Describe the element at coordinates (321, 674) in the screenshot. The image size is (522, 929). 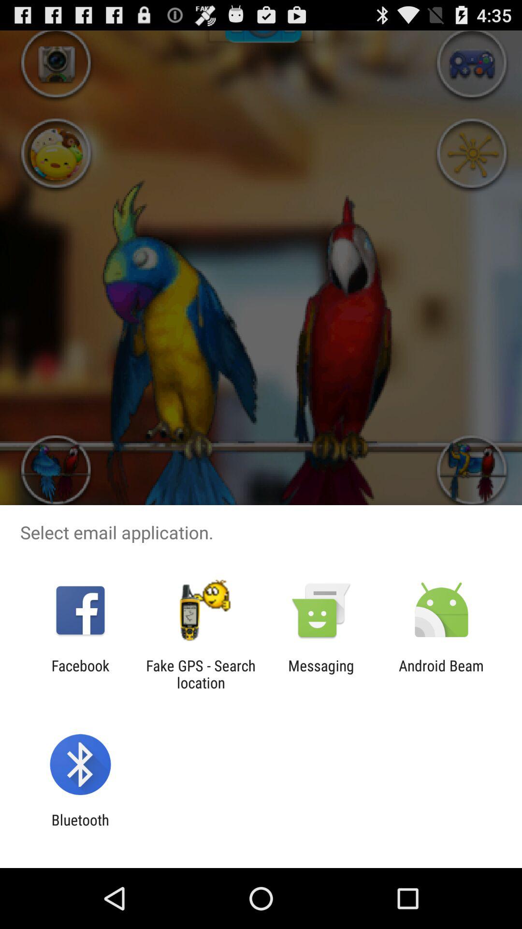
I see `choose the icon next to fake gps search` at that location.